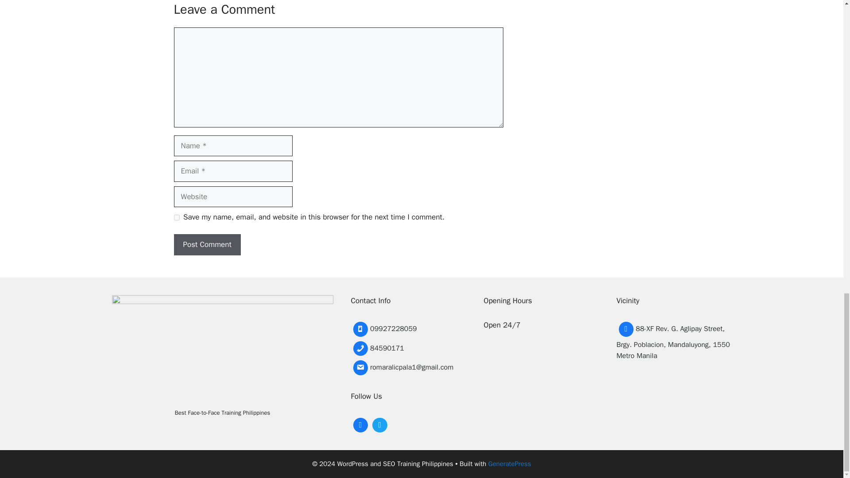 The height and width of the screenshot is (478, 850). I want to click on Facebook, so click(360, 424).